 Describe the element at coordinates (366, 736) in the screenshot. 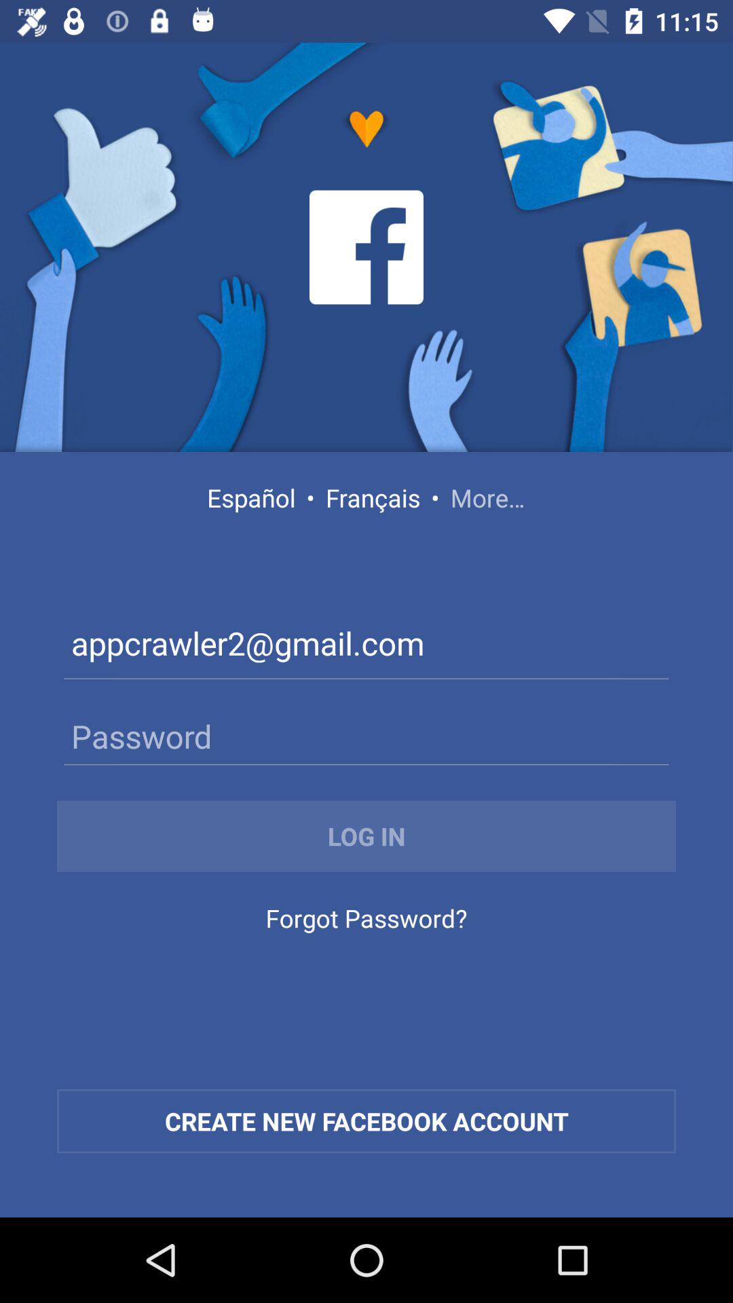

I see `open icon above the log in item` at that location.